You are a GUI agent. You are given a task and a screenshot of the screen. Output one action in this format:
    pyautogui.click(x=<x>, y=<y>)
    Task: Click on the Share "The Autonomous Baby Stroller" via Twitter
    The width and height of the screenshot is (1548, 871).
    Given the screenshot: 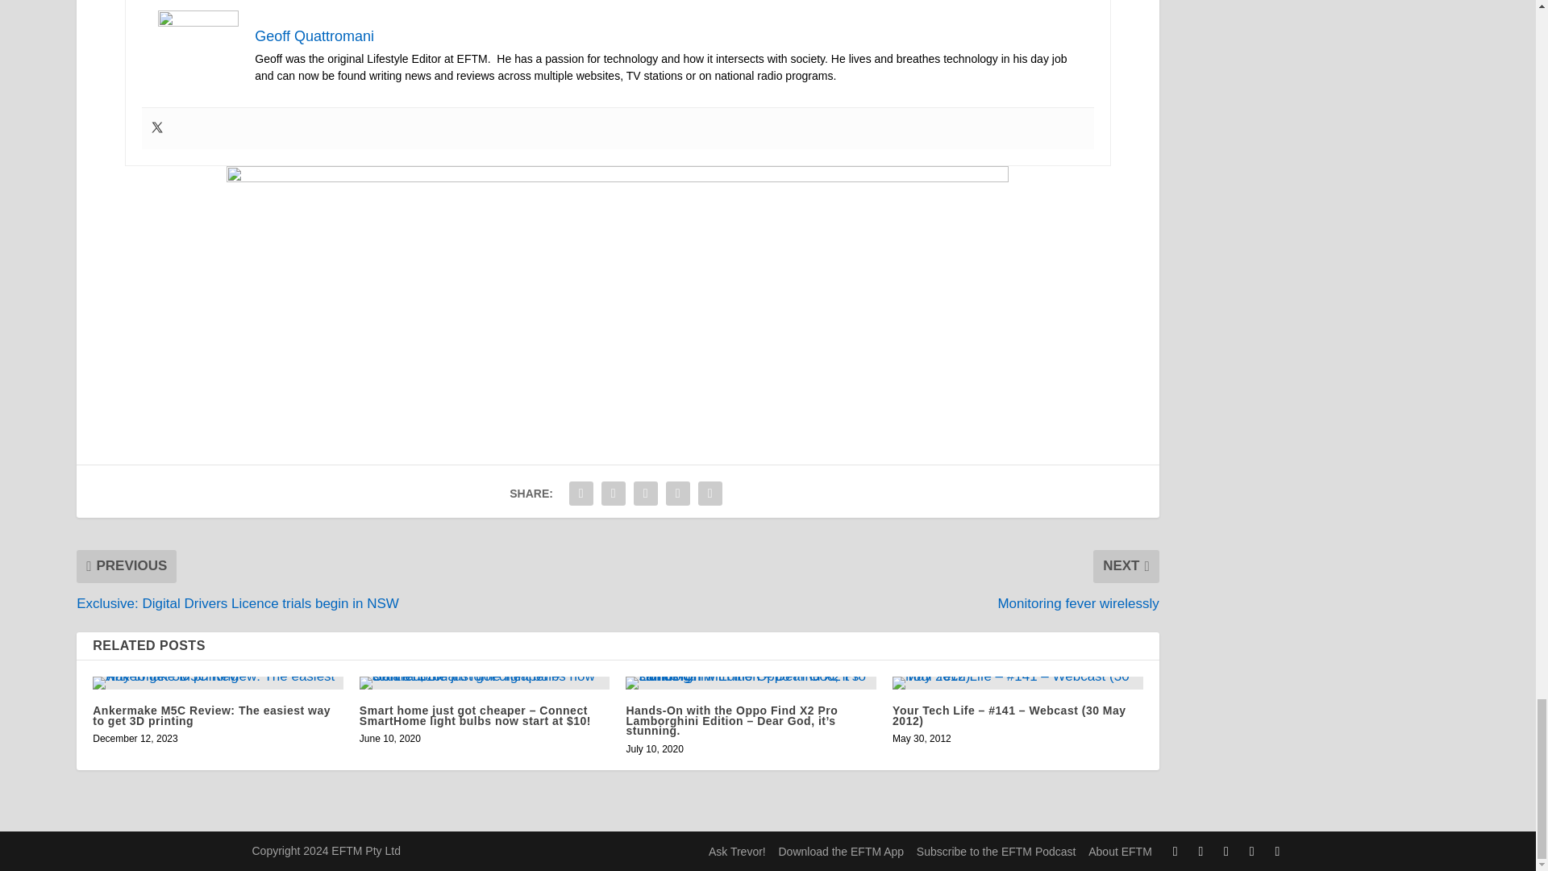 What is the action you would take?
    pyautogui.click(x=614, y=493)
    